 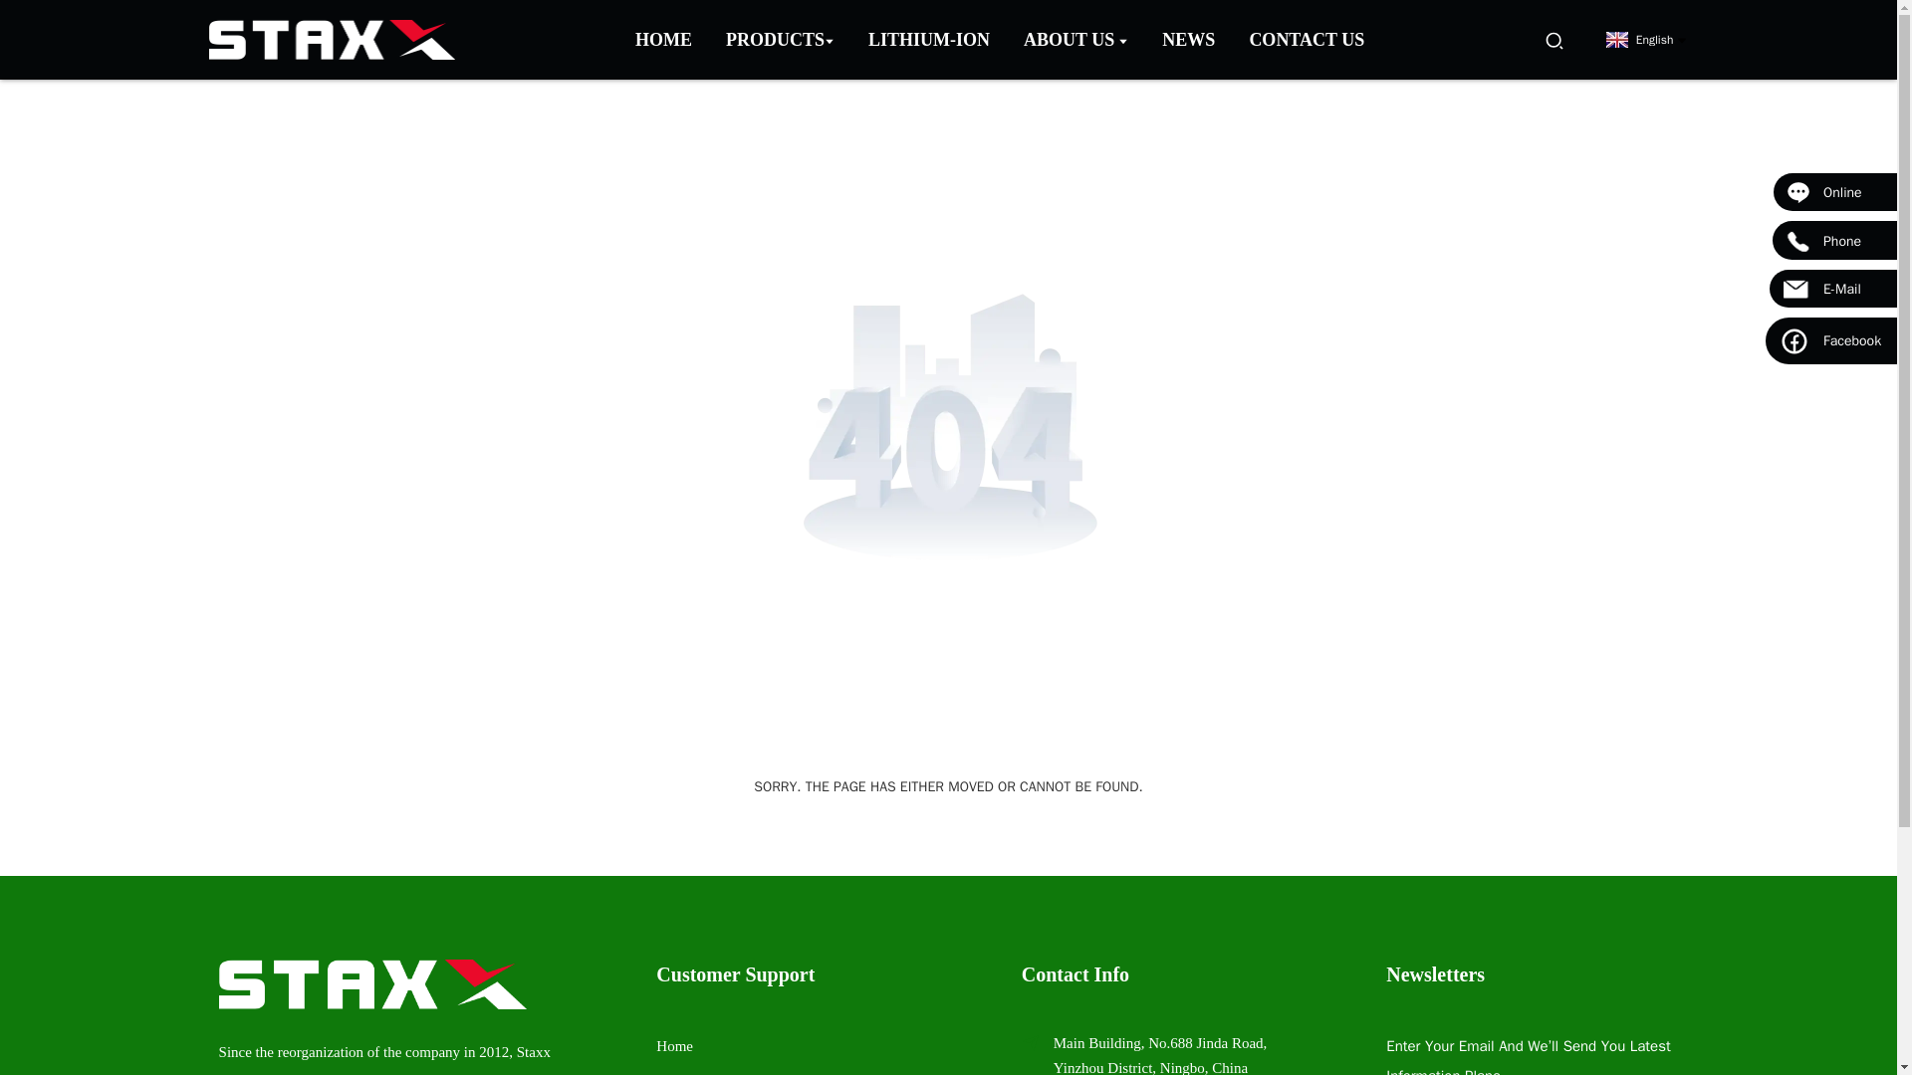 What do you see at coordinates (1189, 40) in the screenshot?
I see `News` at bounding box center [1189, 40].